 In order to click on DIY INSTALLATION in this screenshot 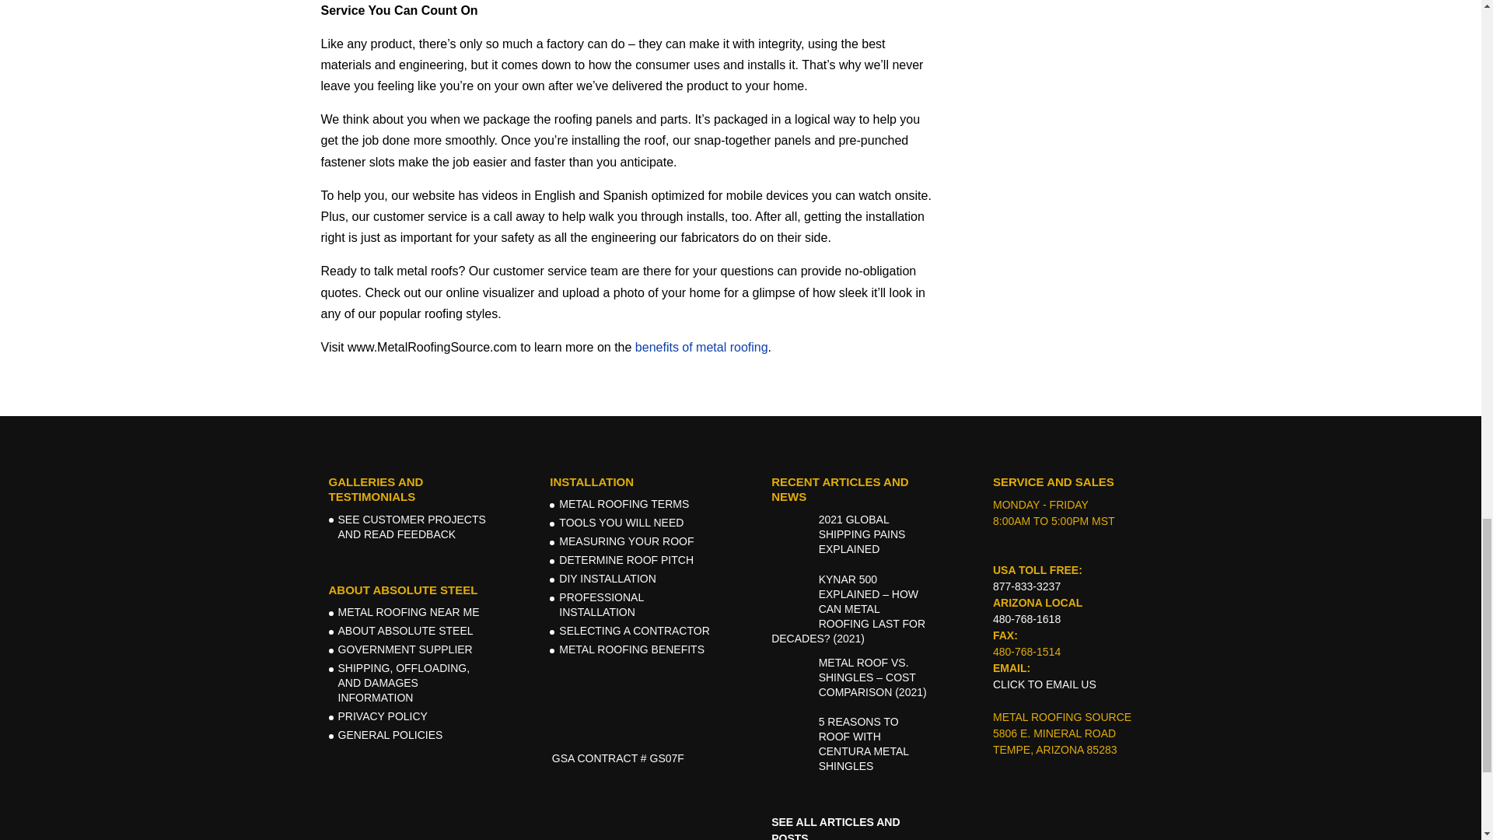, I will do `click(607, 578)`.